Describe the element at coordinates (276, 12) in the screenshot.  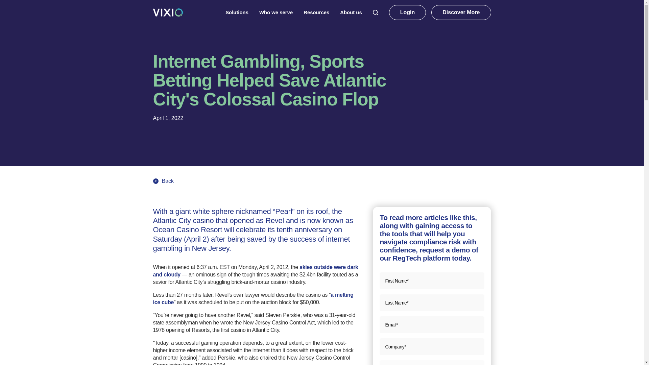
I see `Who we serve` at that location.